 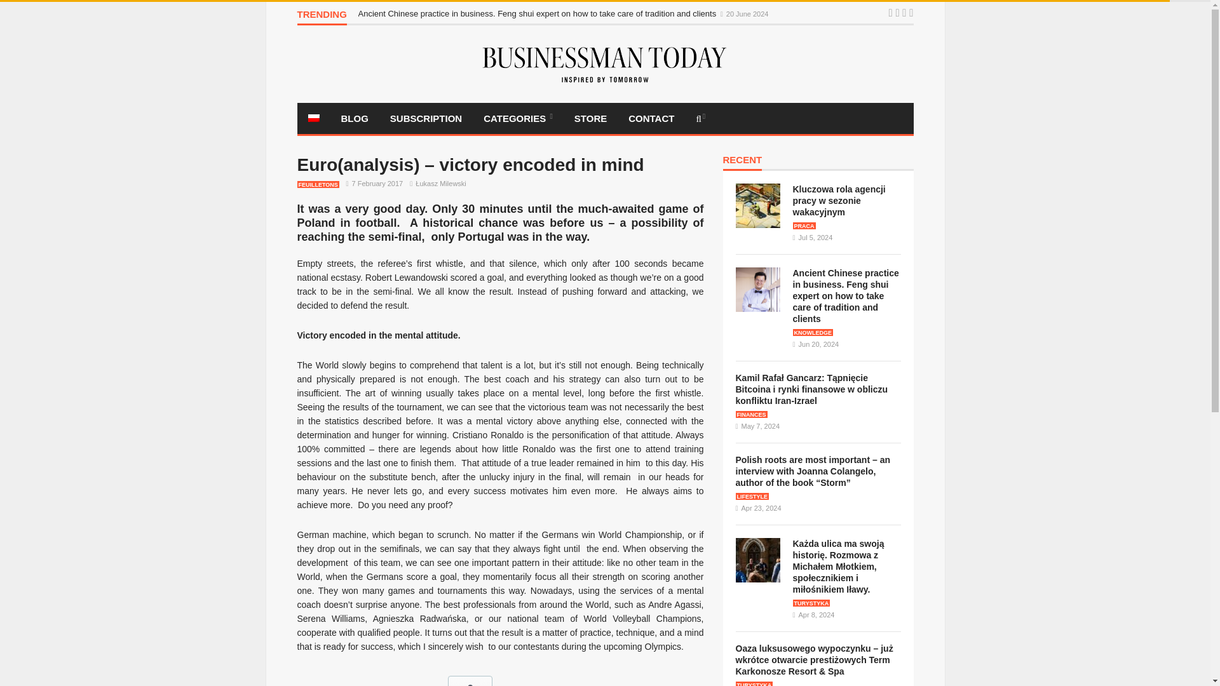 I want to click on Subscription, so click(x=426, y=118).